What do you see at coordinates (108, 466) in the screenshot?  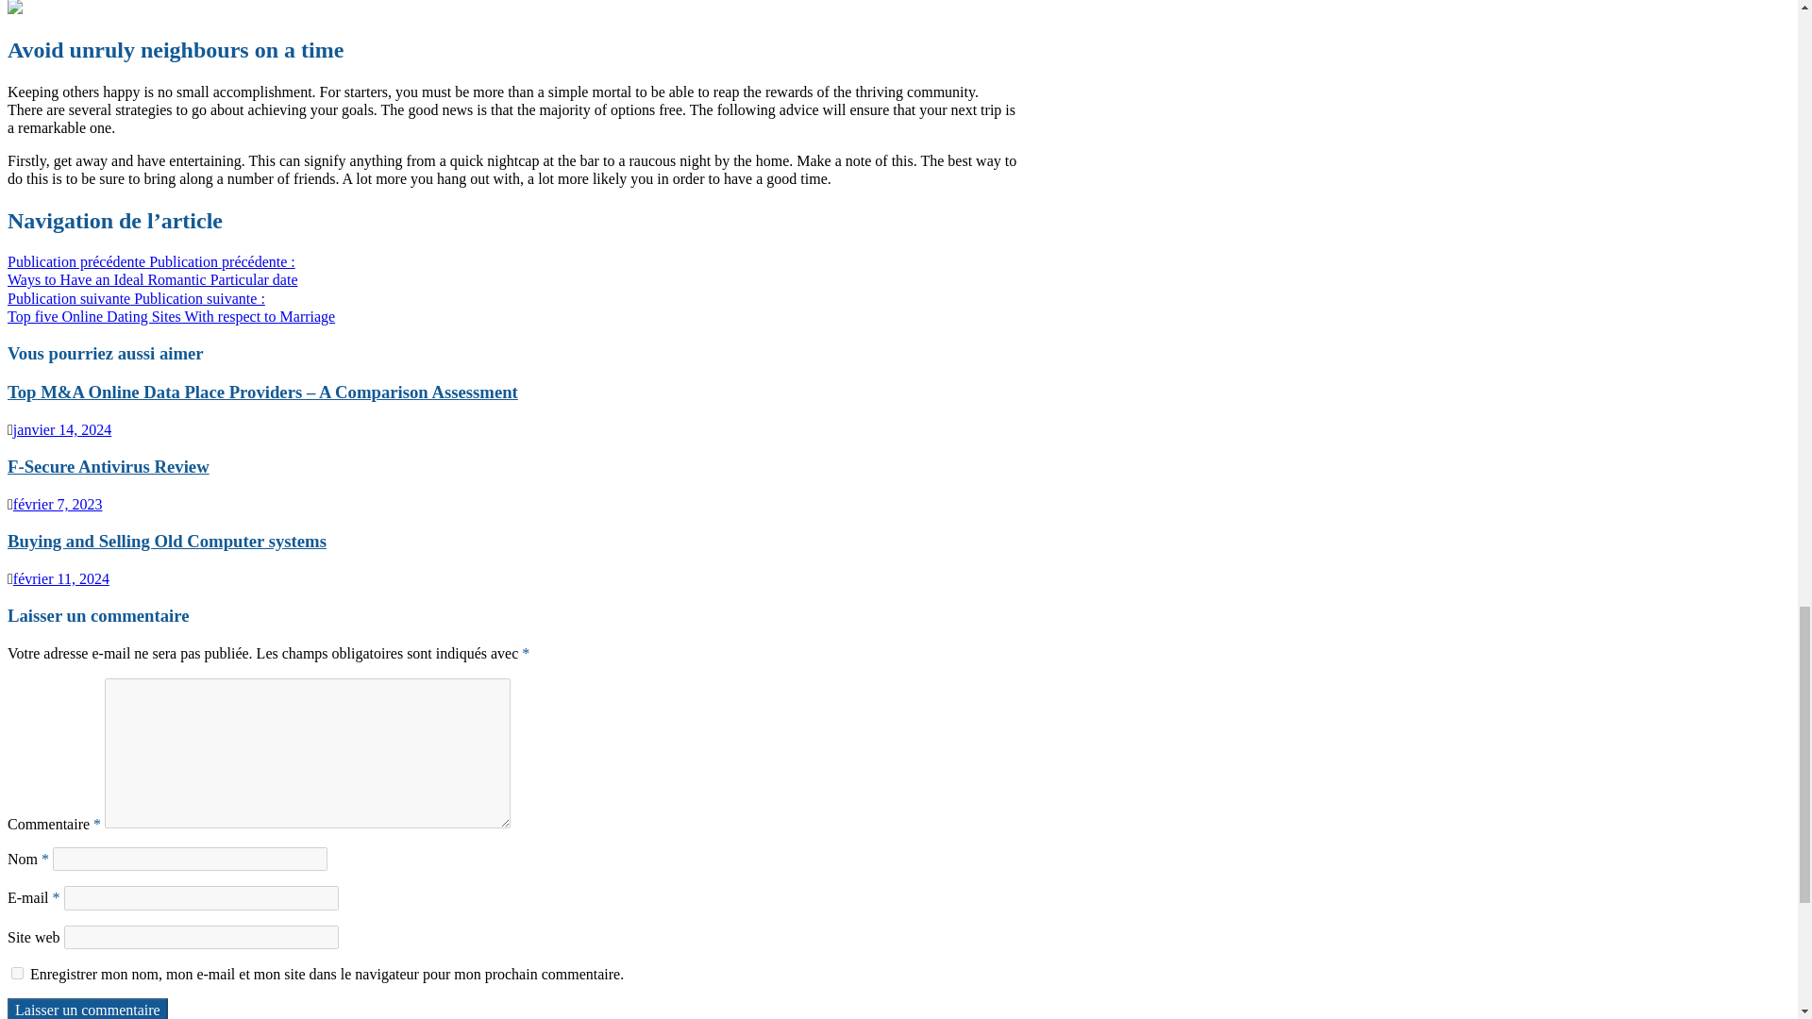 I see `F-Secure Antivirus Review` at bounding box center [108, 466].